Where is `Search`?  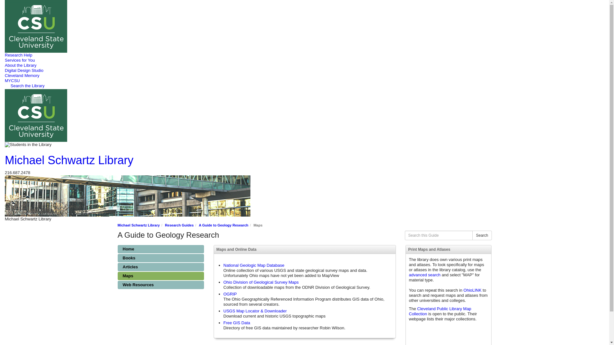
Search is located at coordinates (482, 235).